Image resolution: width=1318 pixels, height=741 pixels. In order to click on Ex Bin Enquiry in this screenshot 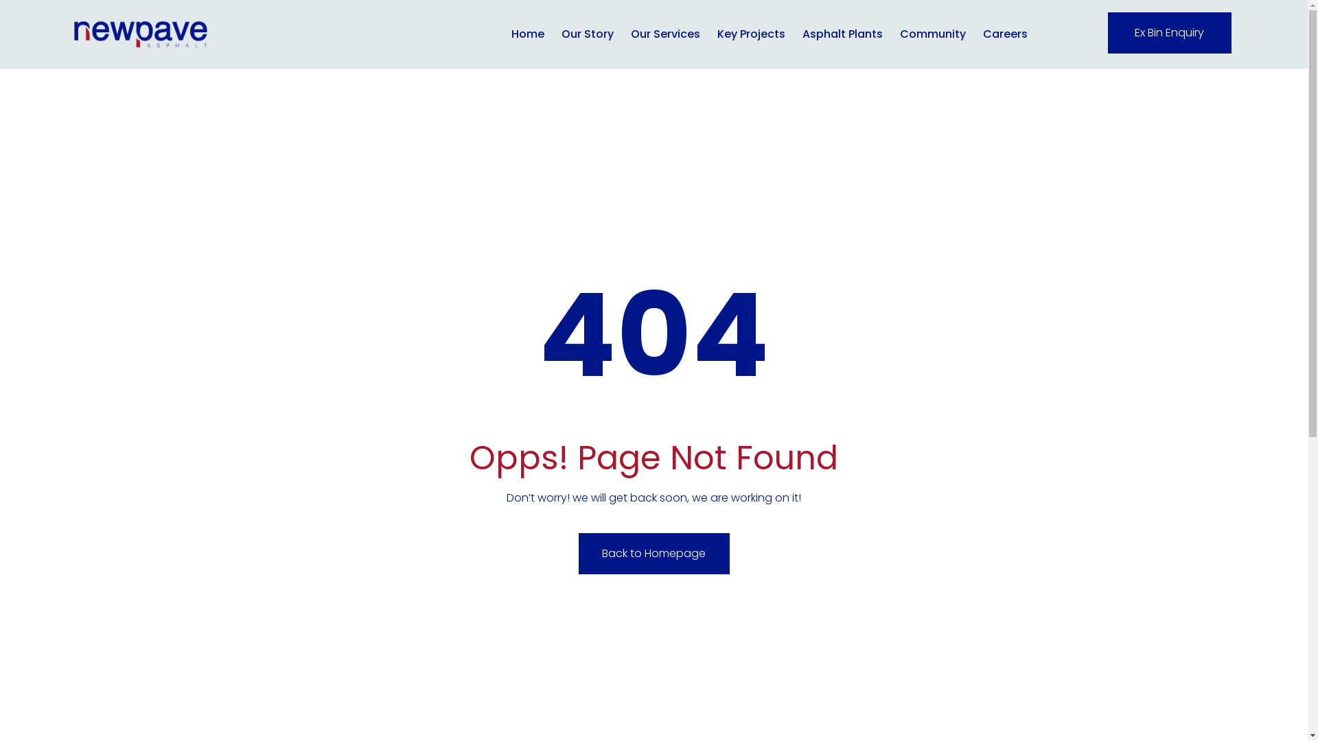, I will do `click(1170, 33)`.